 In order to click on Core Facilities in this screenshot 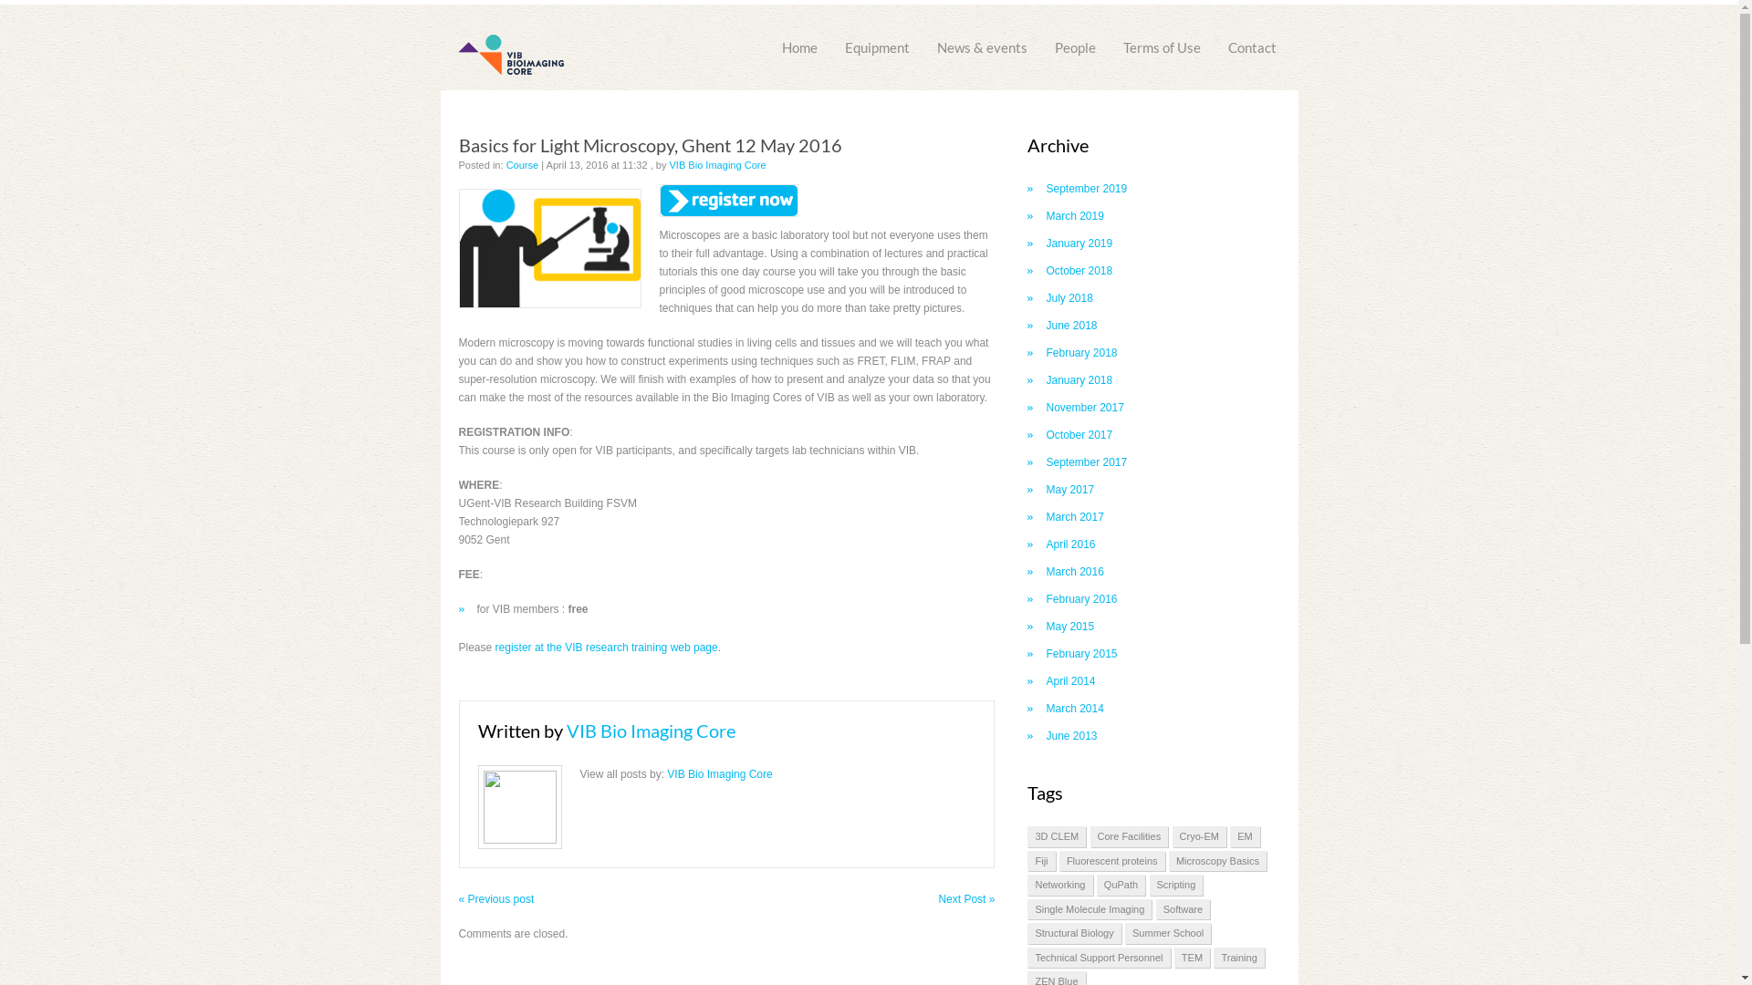, I will do `click(1129, 837)`.